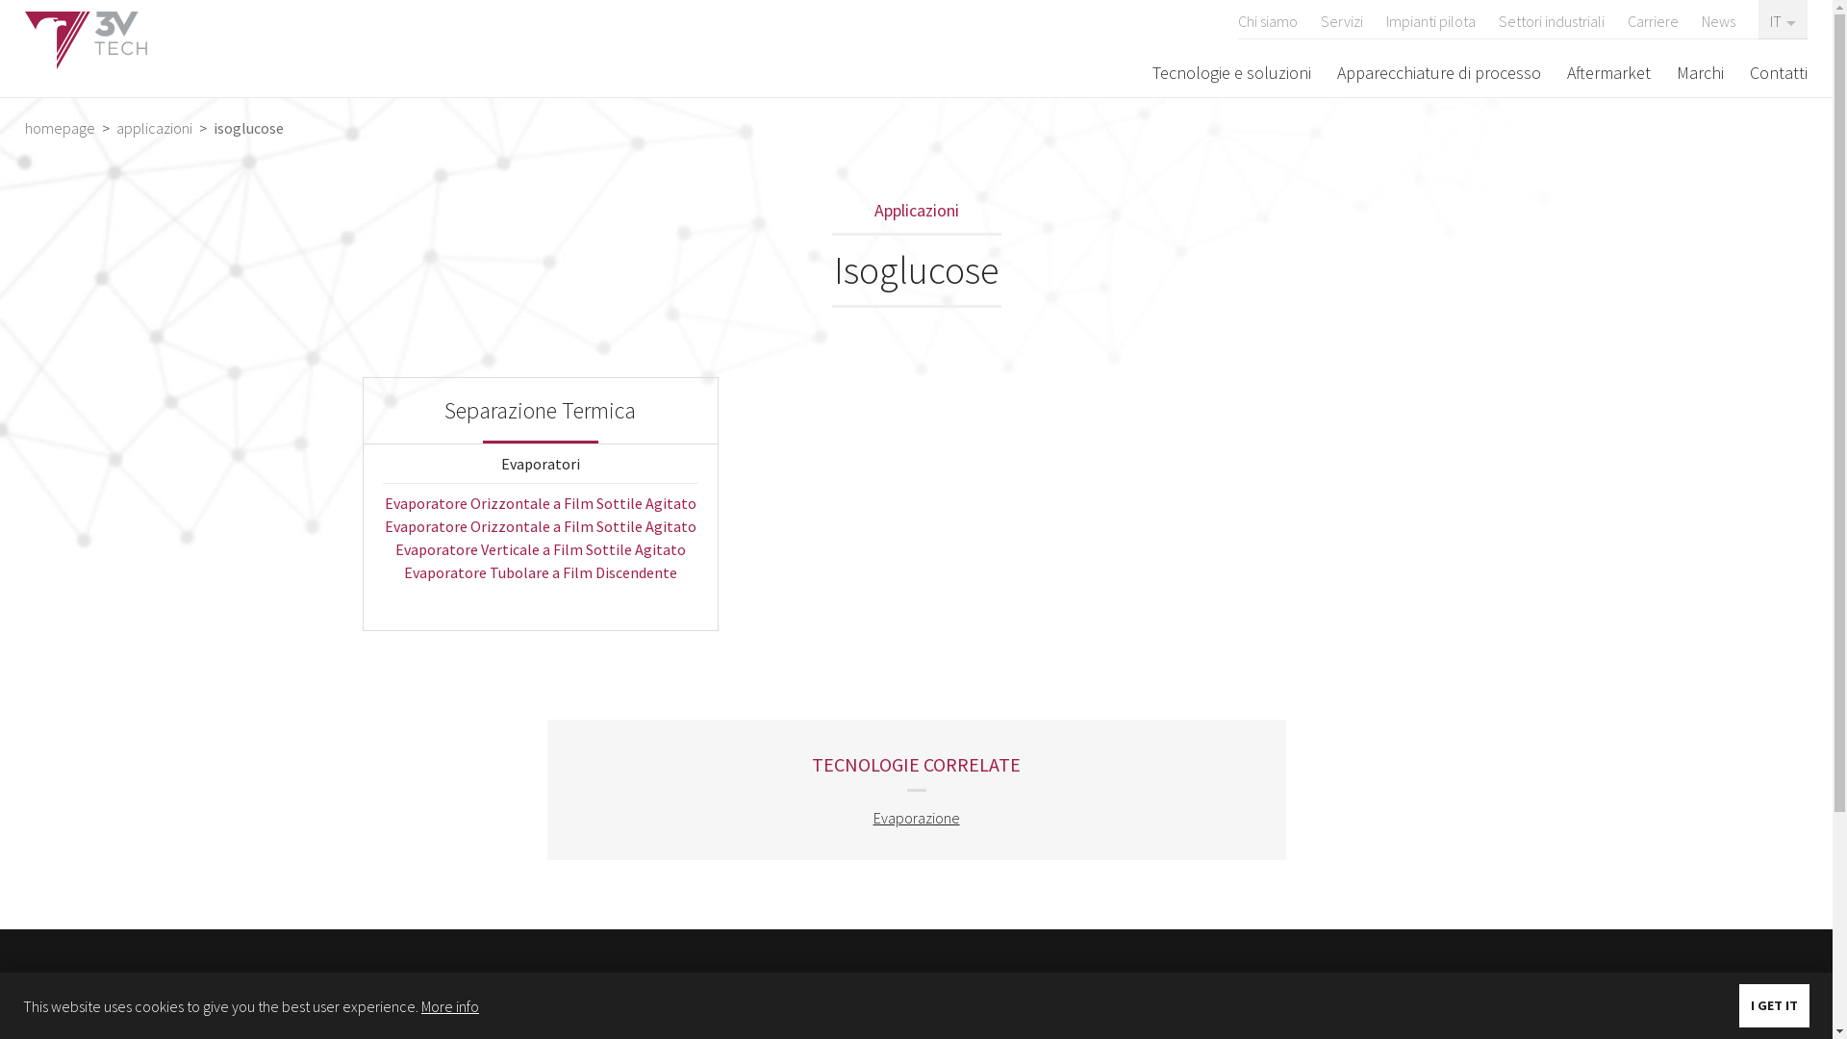 Image resolution: width=1847 pixels, height=1039 pixels. I want to click on Evaporatore Tubolare a Film Discendente, so click(541, 572).